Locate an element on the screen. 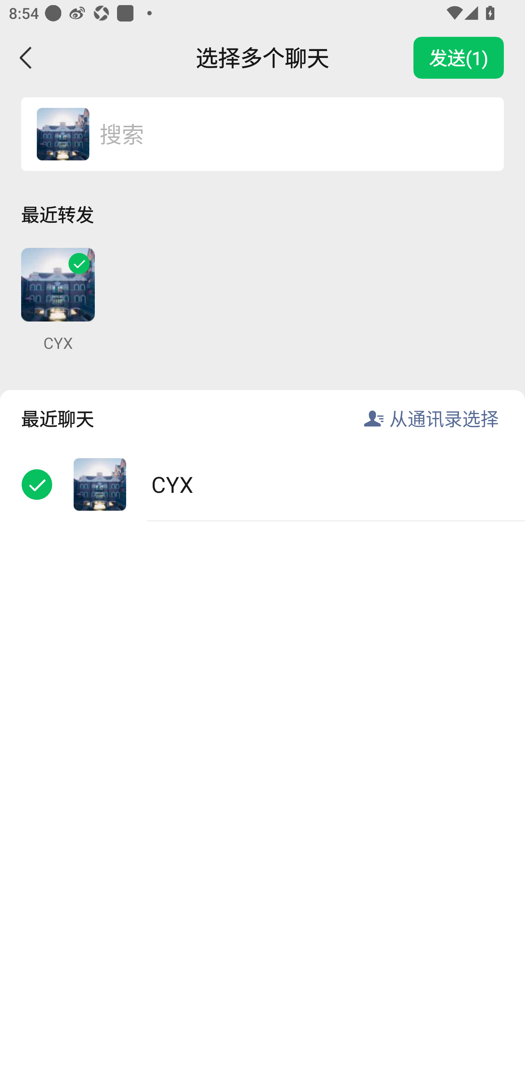 The image size is (525, 1079). 返回 is located at coordinates (26, 58).